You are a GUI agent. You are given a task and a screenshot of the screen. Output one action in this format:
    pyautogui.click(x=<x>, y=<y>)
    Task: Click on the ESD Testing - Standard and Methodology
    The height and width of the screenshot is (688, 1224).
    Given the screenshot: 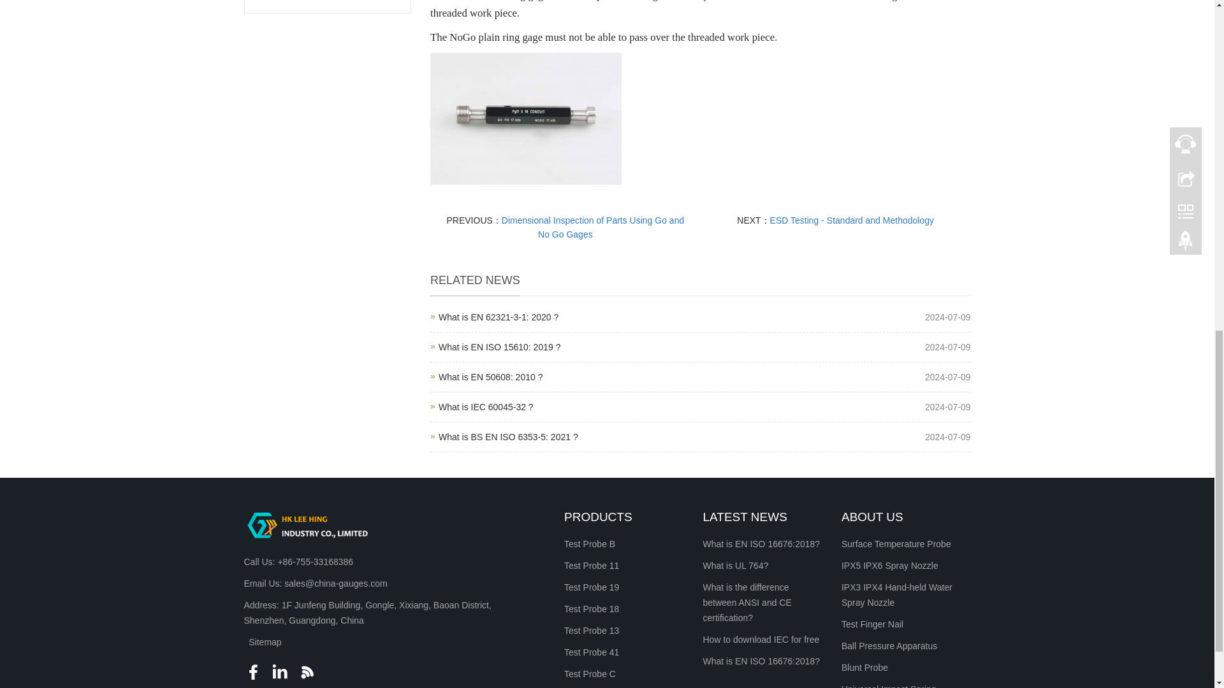 What is the action you would take?
    pyautogui.click(x=490, y=377)
    